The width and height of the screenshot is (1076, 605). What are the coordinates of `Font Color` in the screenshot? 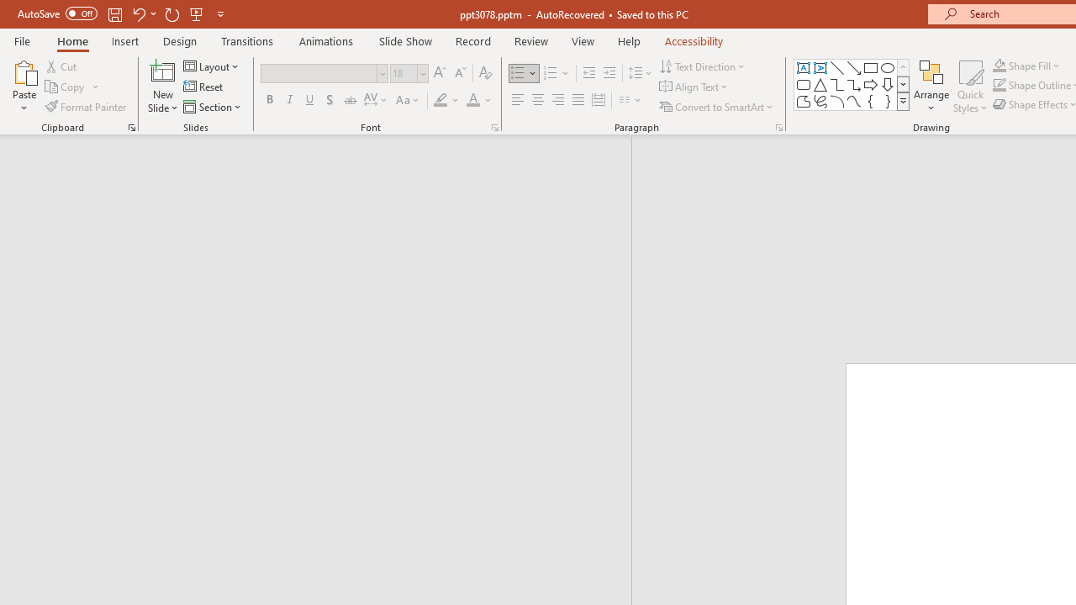 It's located at (479, 101).